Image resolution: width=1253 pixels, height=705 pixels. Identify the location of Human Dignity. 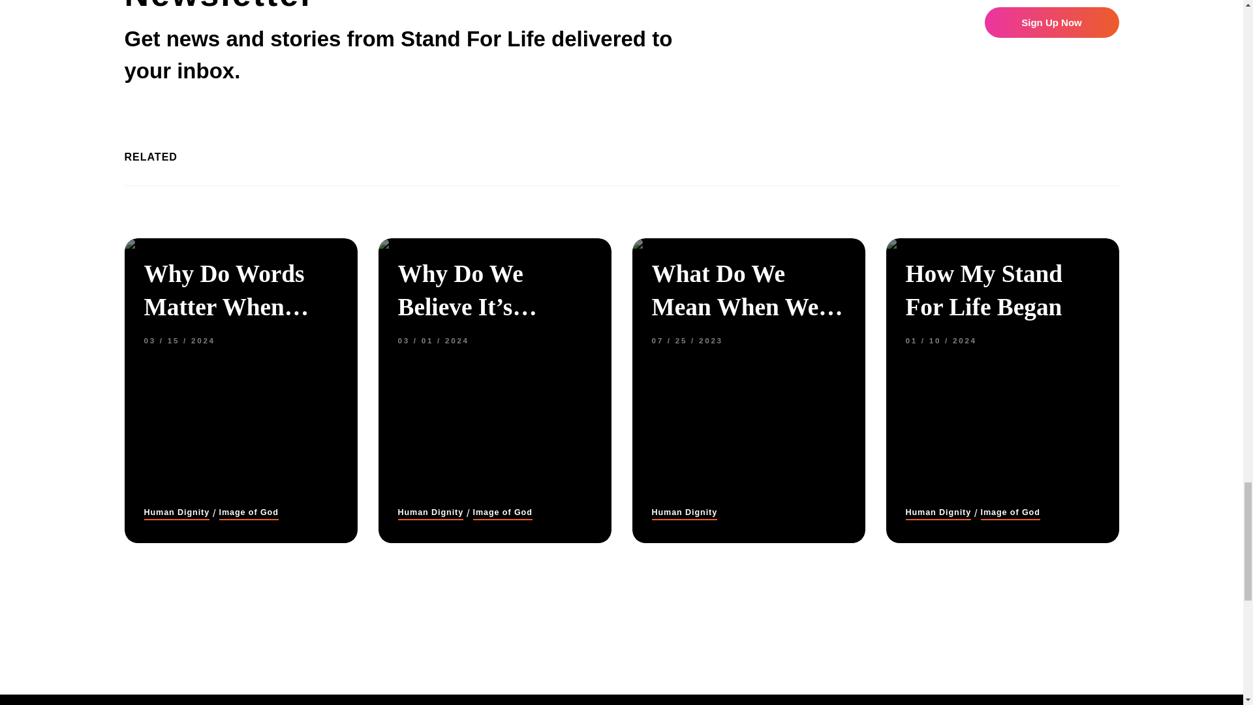
(176, 512).